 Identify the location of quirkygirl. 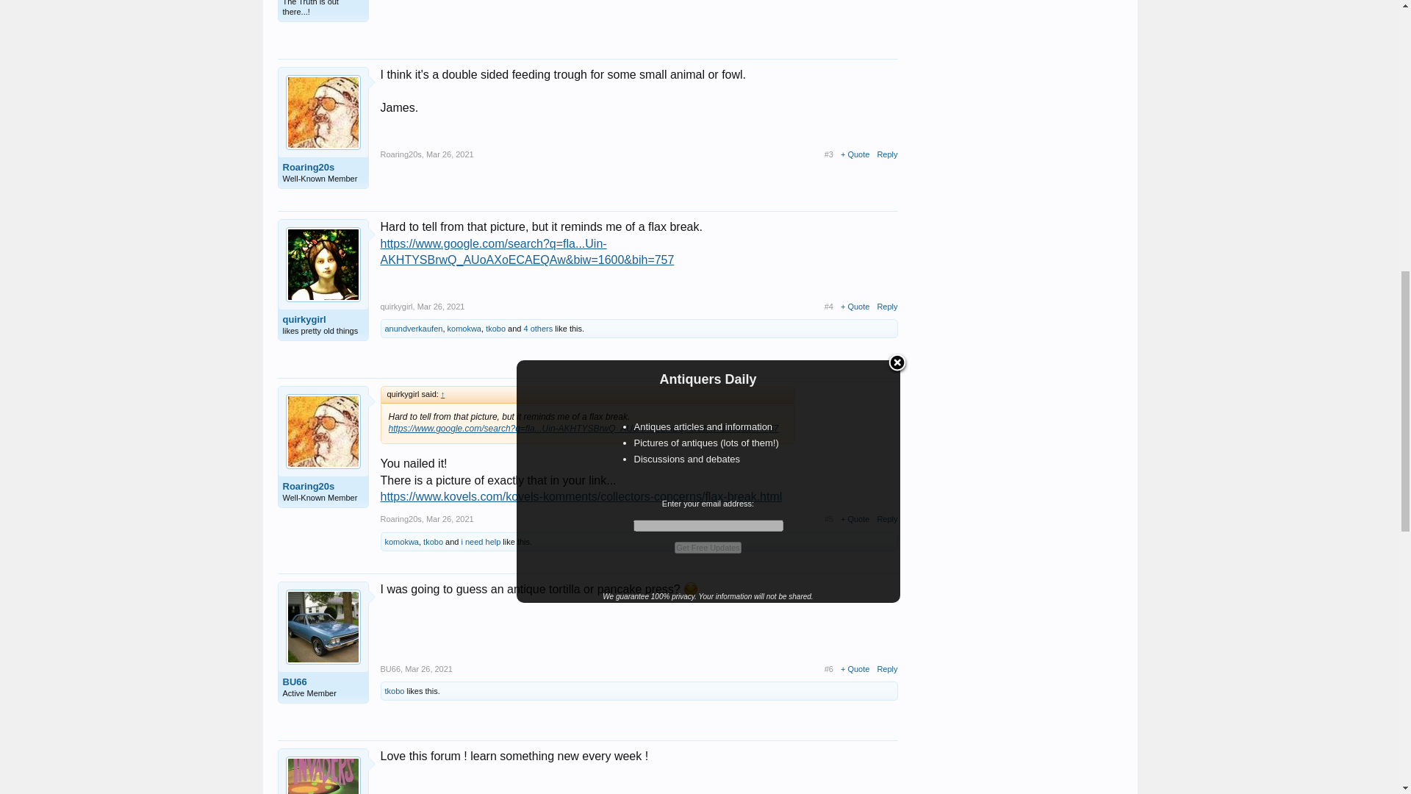
(397, 307).